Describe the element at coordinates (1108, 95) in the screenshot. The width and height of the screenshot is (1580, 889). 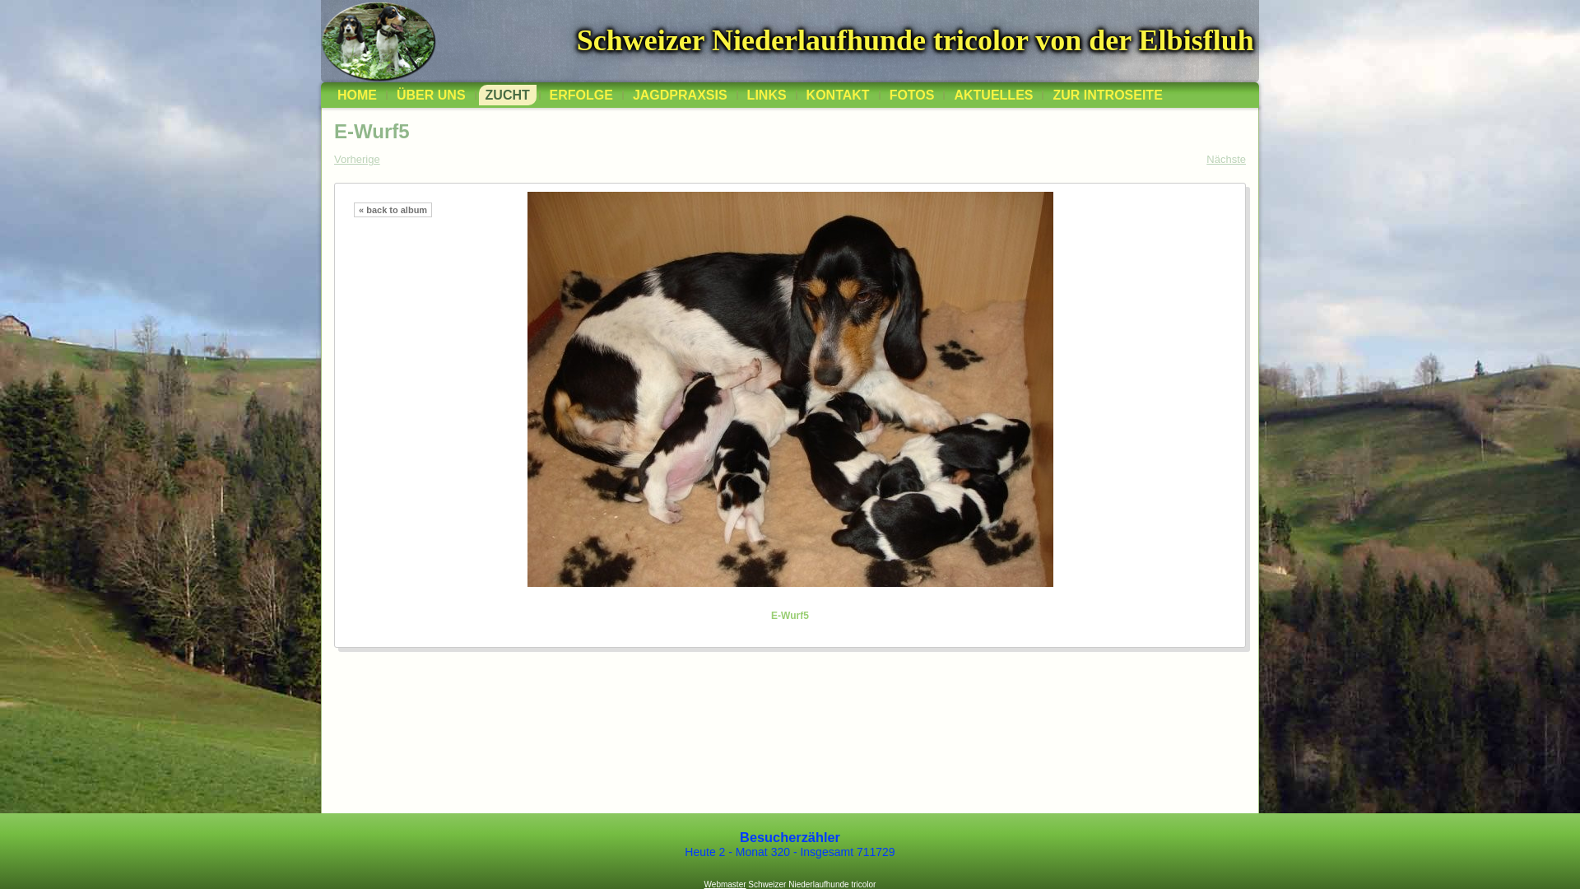
I see `ZUR INTROSEITE` at that location.